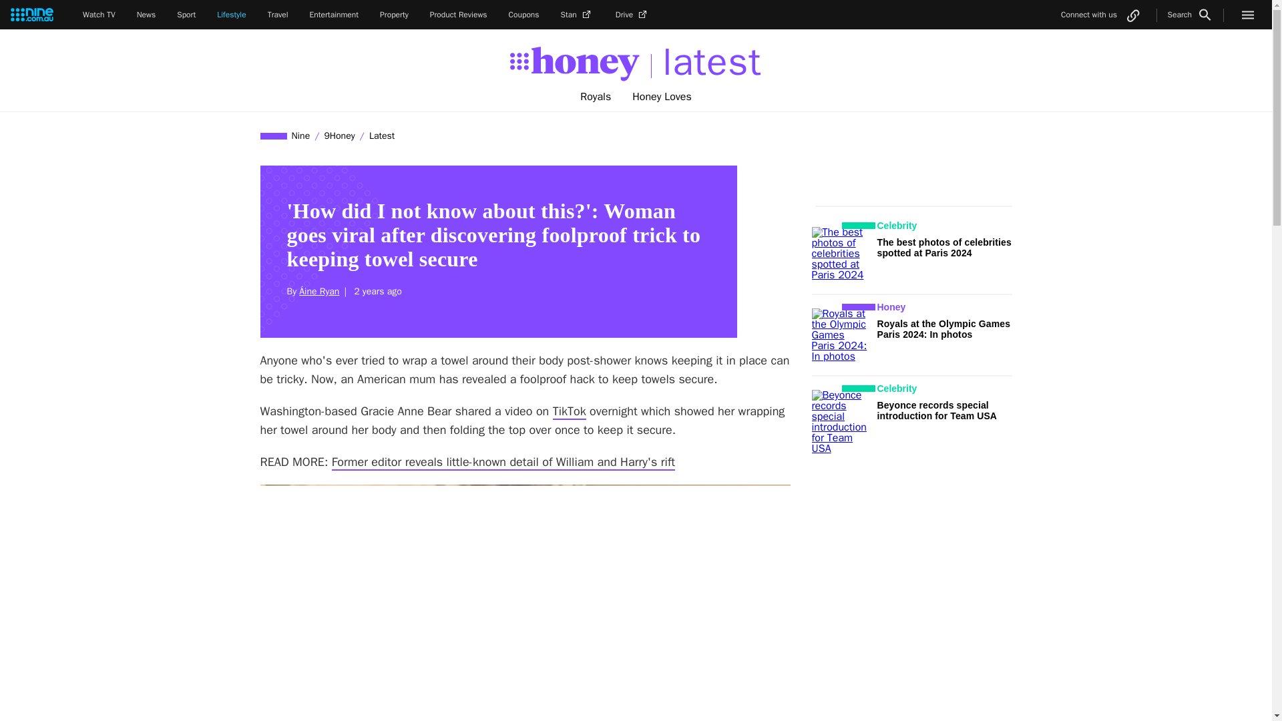  Describe the element at coordinates (458, 15) in the screenshot. I see `Product Reviews` at that location.